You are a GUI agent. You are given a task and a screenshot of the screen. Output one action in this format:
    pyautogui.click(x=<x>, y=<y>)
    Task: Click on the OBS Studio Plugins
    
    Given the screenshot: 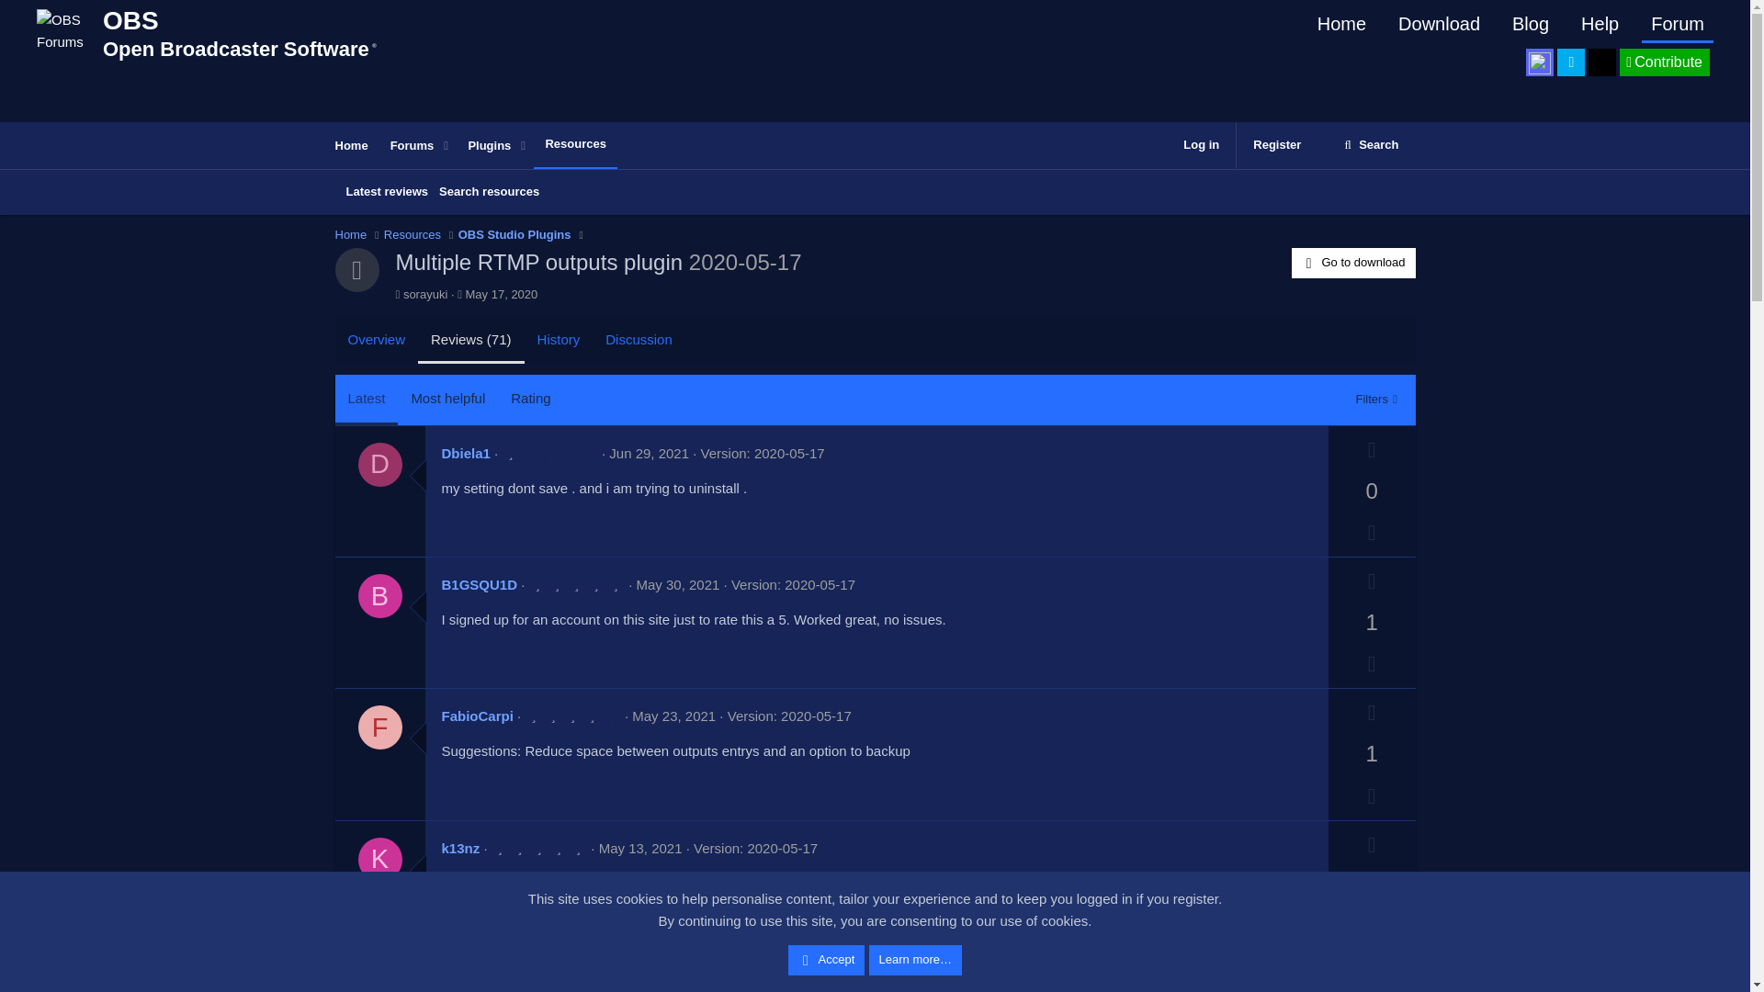 What is the action you would take?
    pyautogui.click(x=575, y=144)
    